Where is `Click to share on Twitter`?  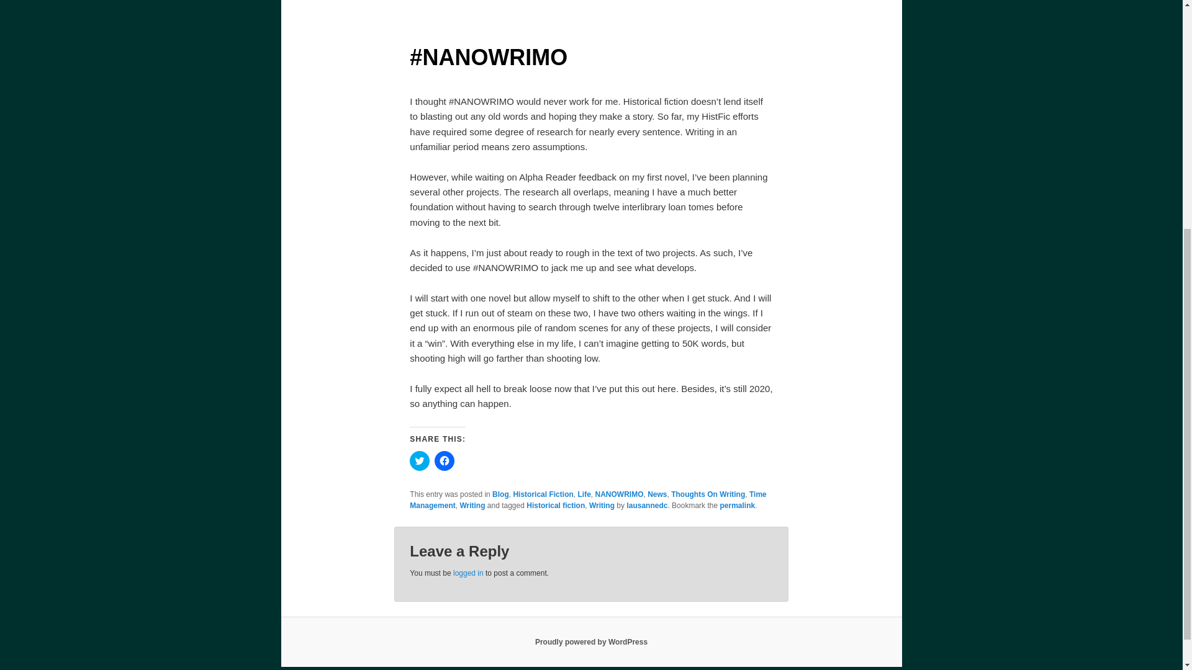 Click to share on Twitter is located at coordinates (420, 460).